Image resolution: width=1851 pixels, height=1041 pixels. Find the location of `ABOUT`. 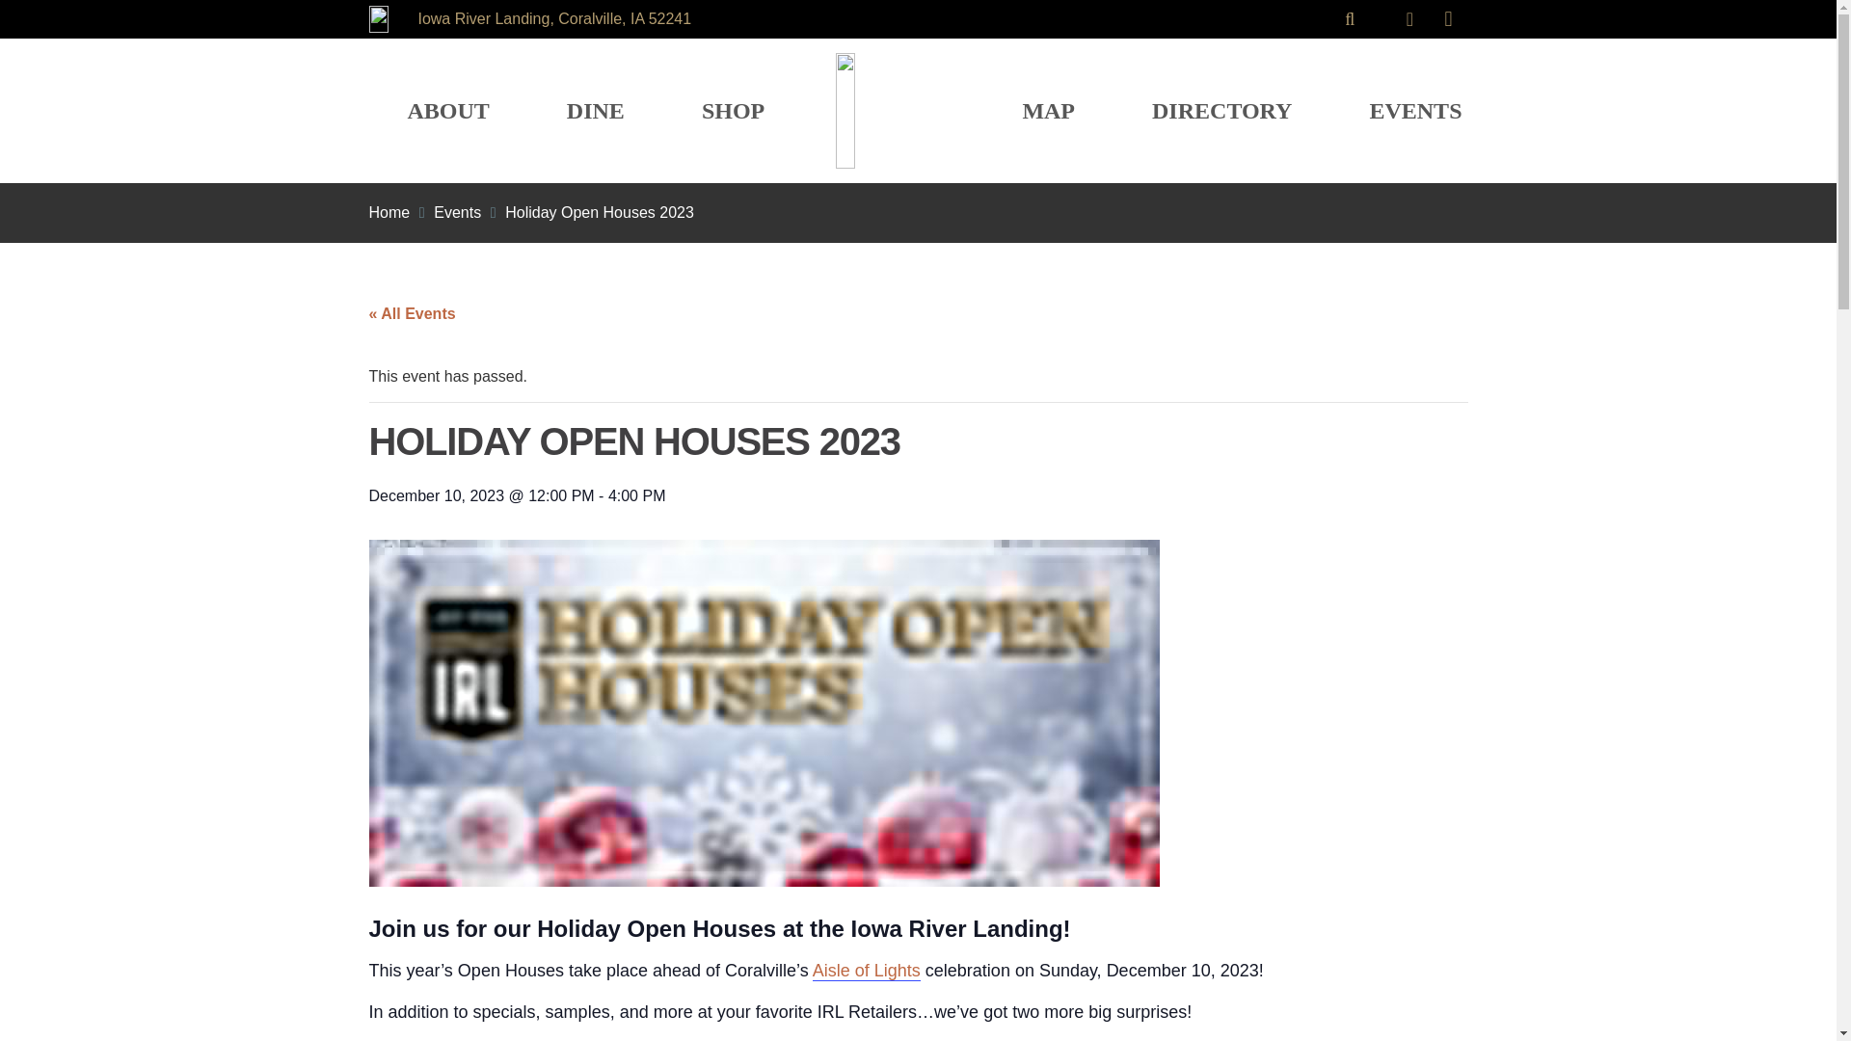

ABOUT is located at coordinates (447, 110).